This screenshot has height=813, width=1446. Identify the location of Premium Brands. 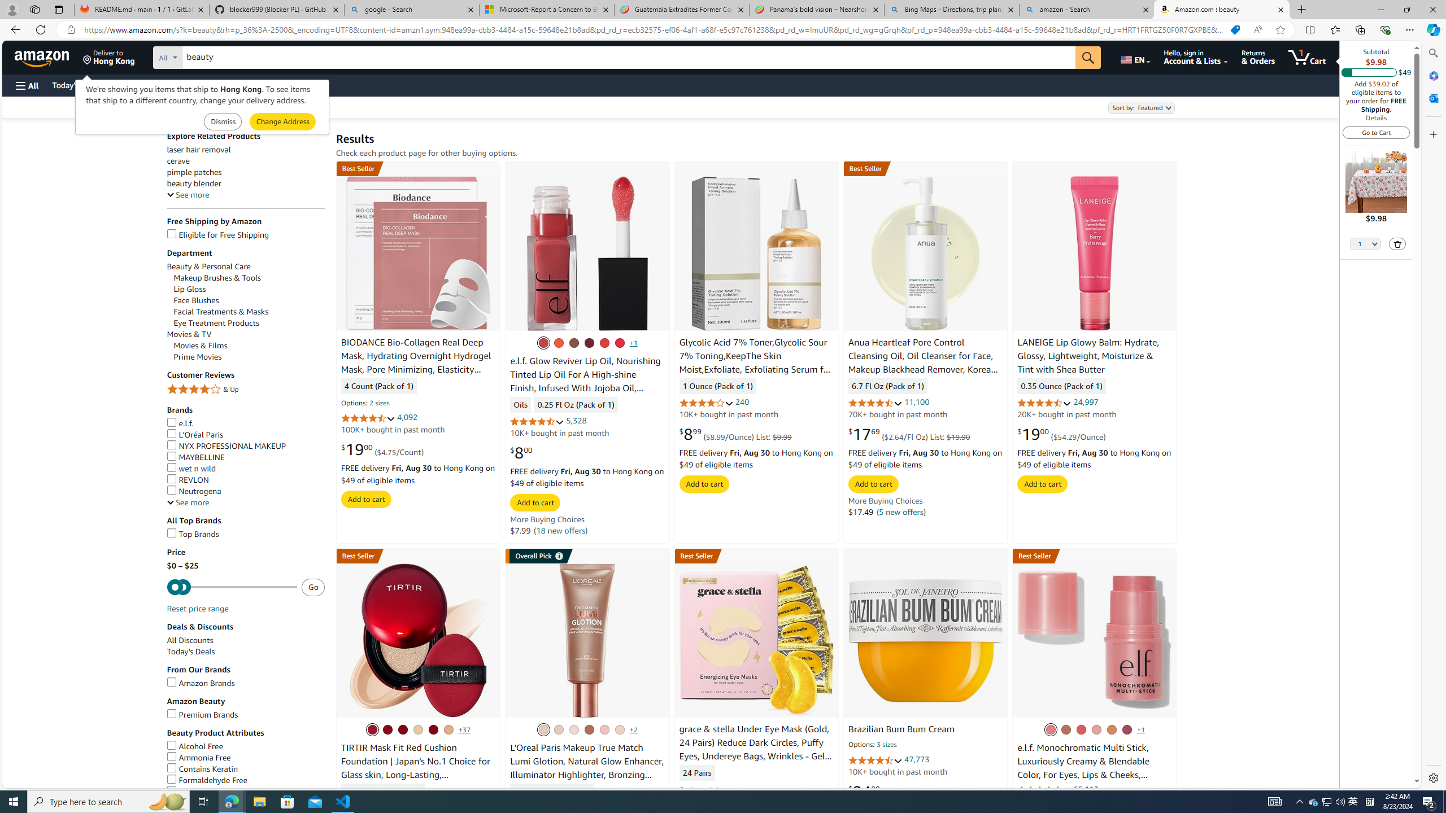
(202, 714).